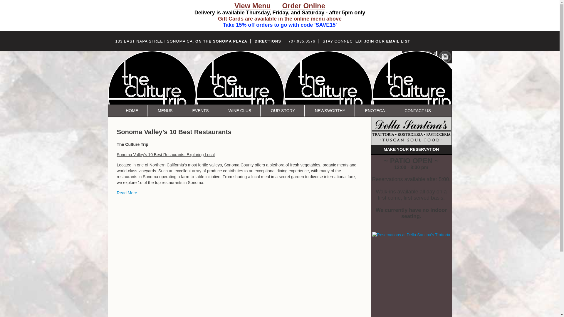 The image size is (564, 317). Describe the element at coordinates (330, 111) in the screenshot. I see `NEWSWORTHY` at that location.